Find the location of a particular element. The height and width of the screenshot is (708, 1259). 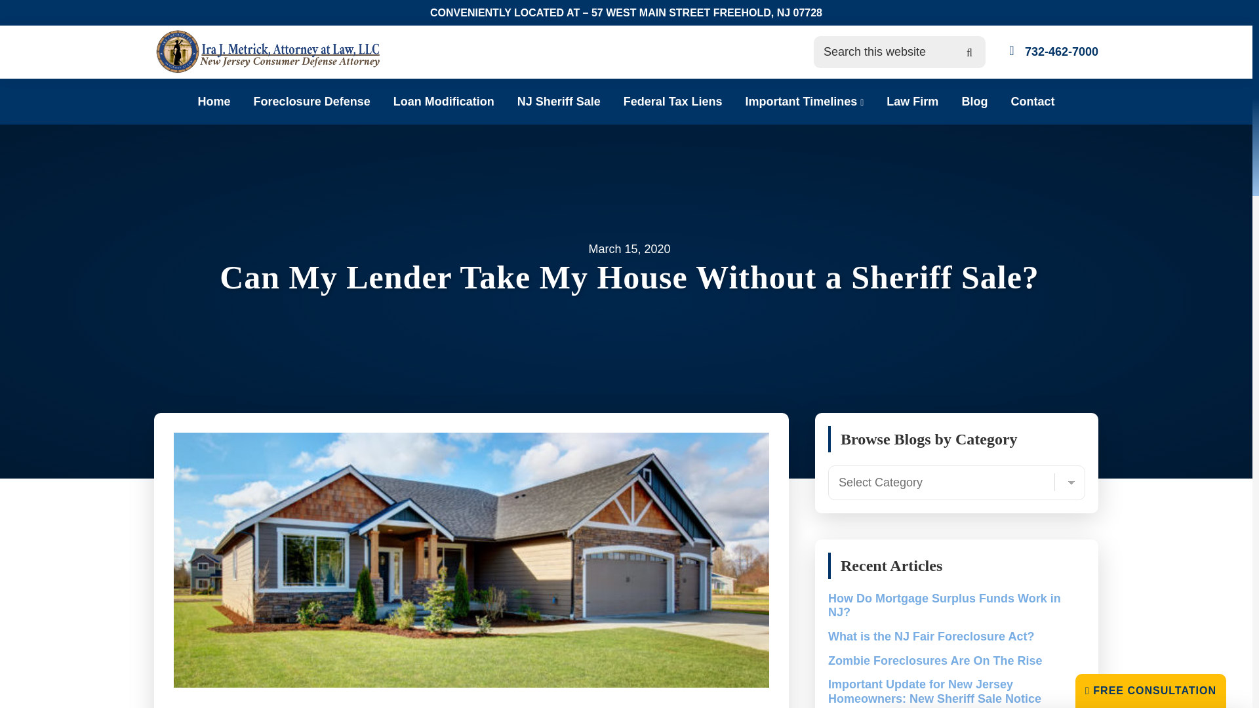

Important Timelines is located at coordinates (804, 101).